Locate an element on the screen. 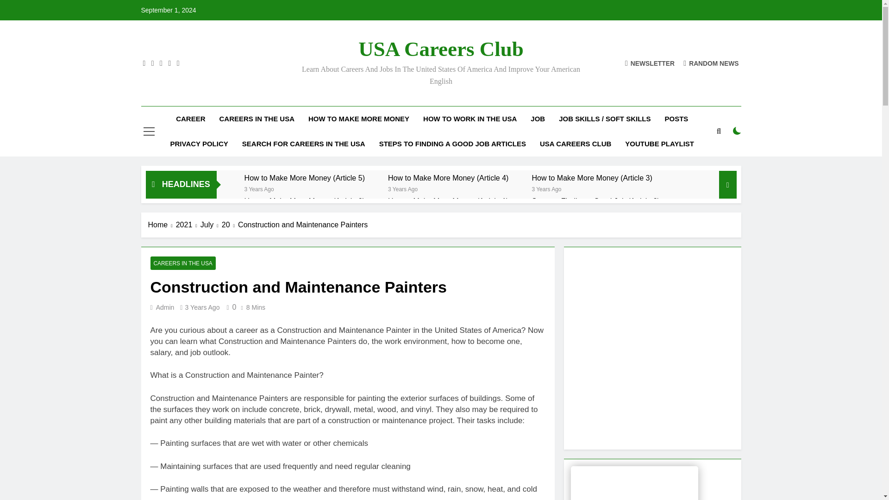 The width and height of the screenshot is (889, 500). USA CAREERS CLUB is located at coordinates (575, 144).